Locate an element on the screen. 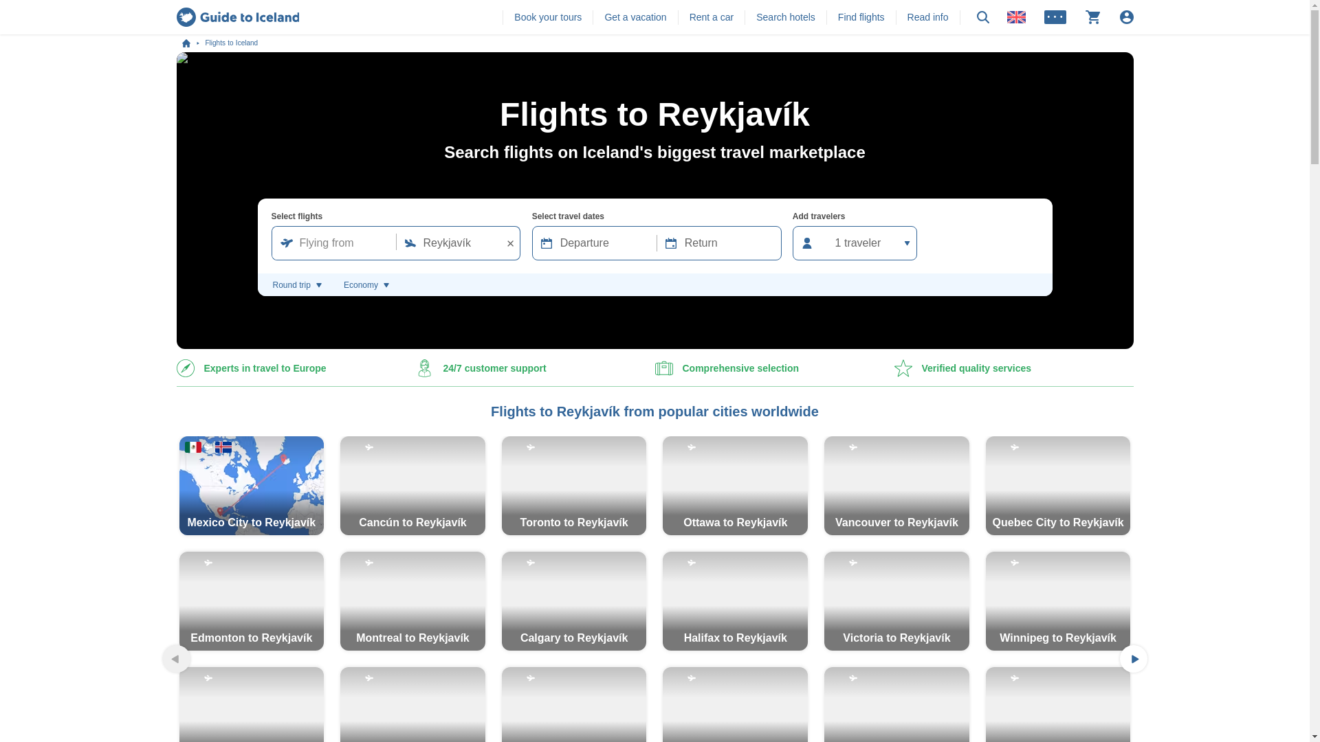 The image size is (1320, 742). Search hotels is located at coordinates (786, 16).